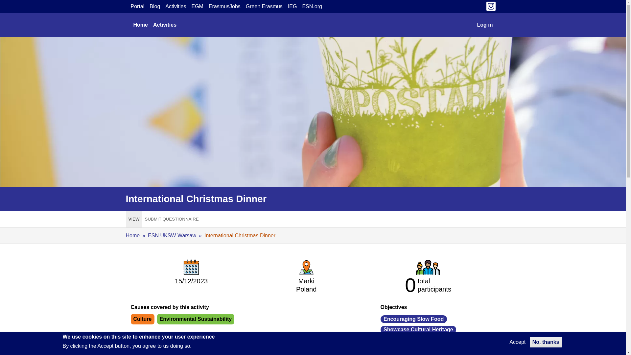  I want to click on ESN.org, so click(312, 7).